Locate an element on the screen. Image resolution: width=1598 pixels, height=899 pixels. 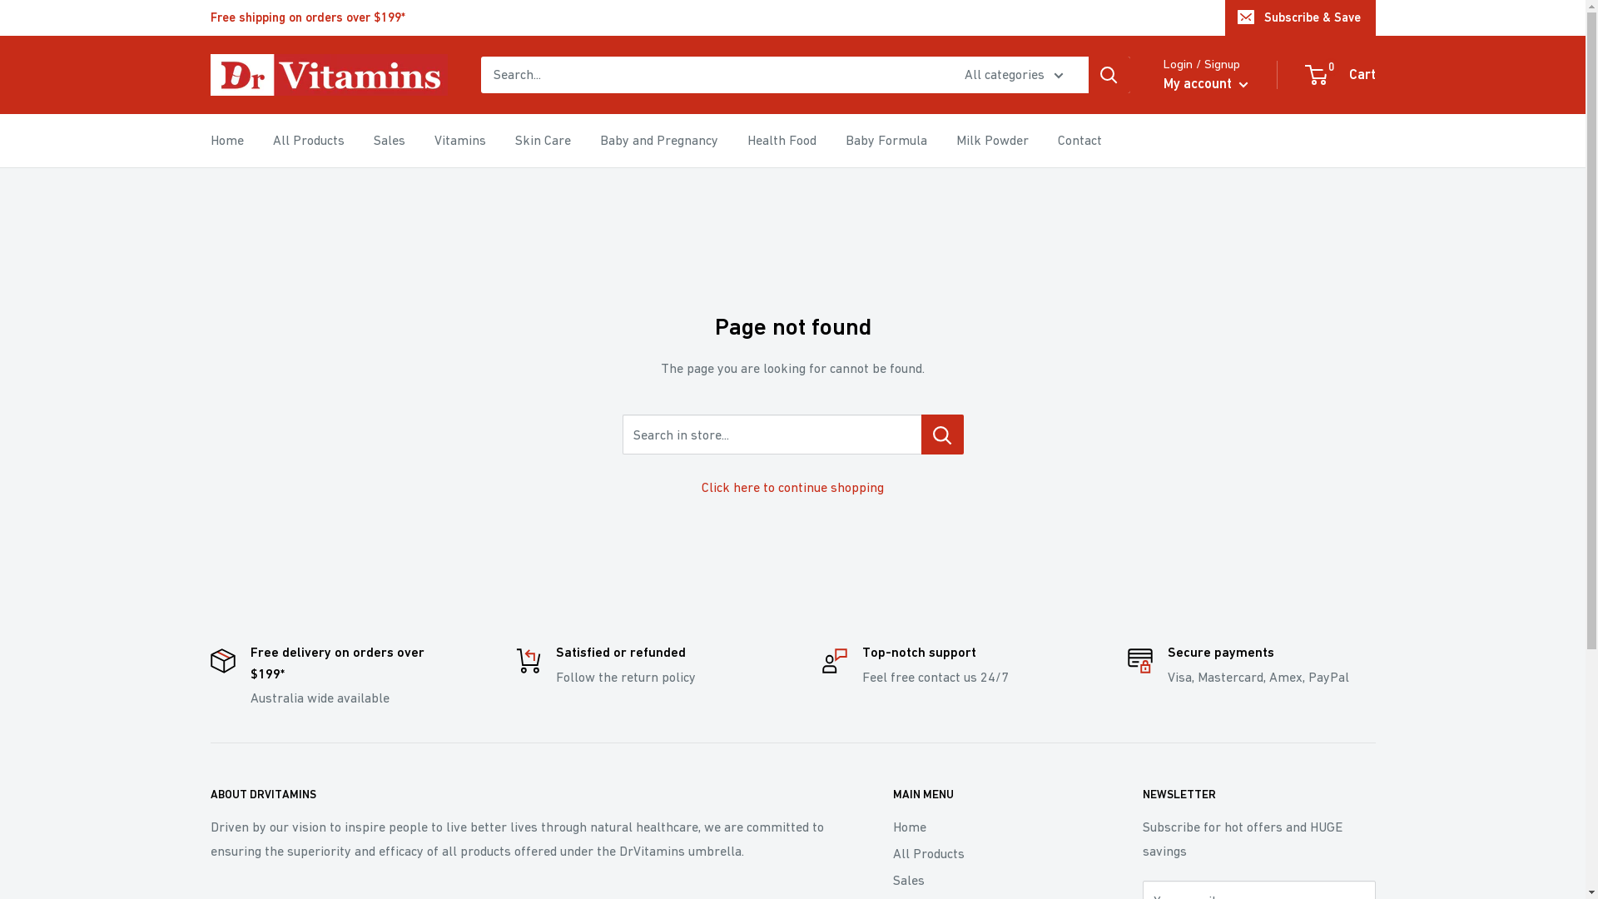
Subscribe & Save is located at coordinates (1300, 17).